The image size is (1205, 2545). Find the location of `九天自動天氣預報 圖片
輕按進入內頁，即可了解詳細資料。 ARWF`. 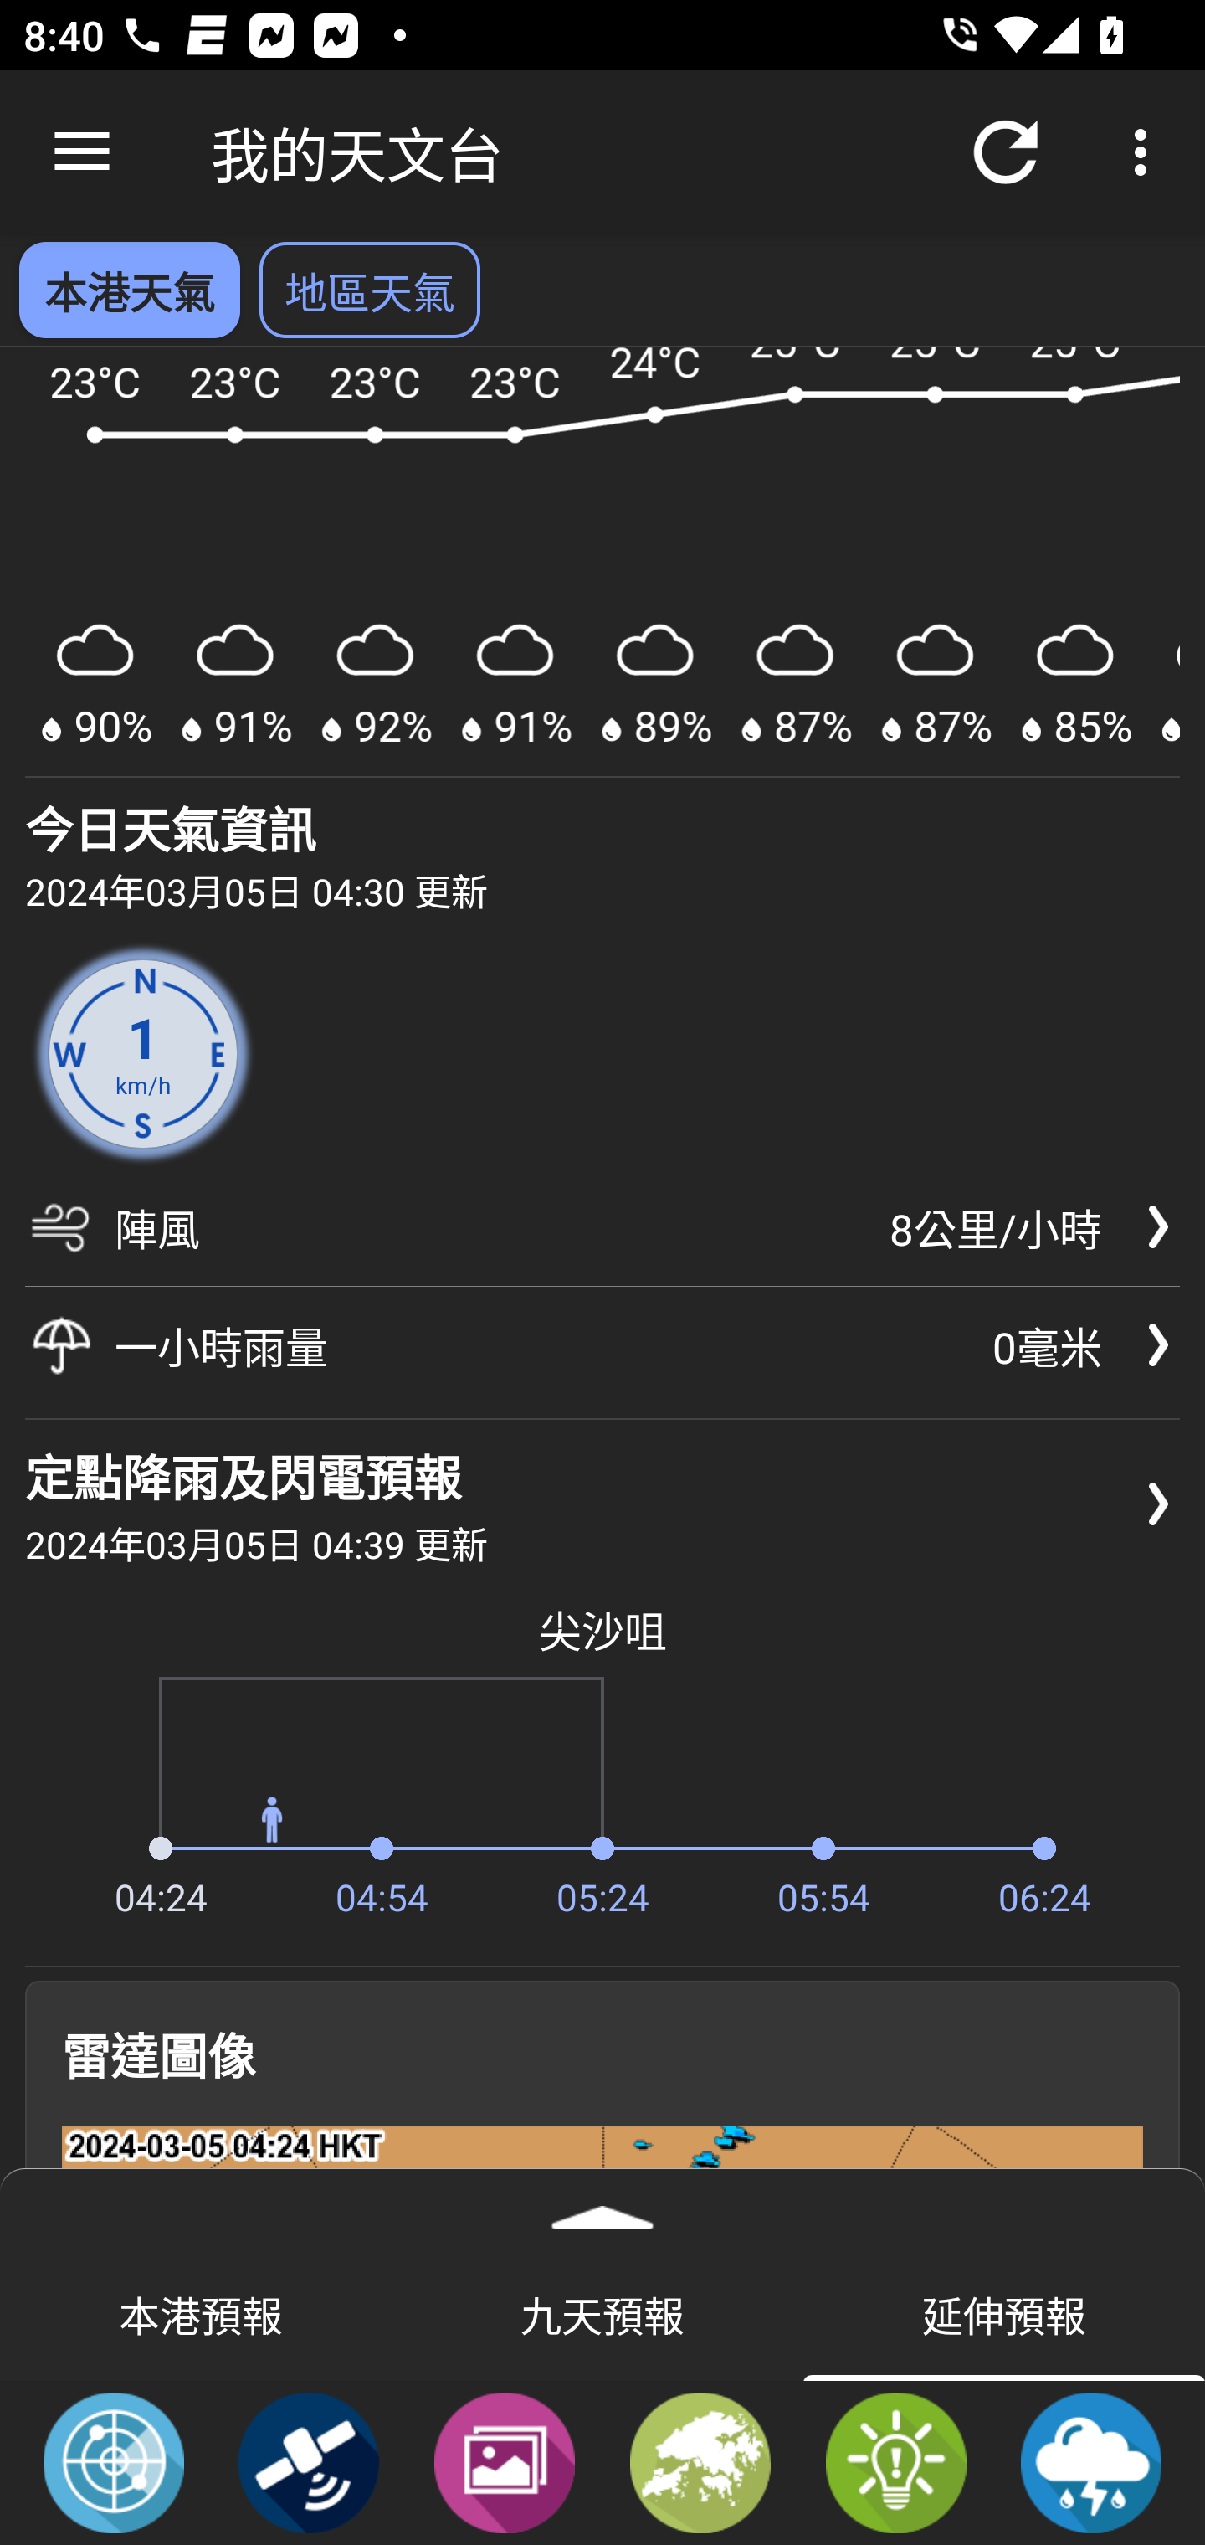

九天自動天氣預報 圖片
輕按進入內頁，即可了解詳細資料。 ARWF is located at coordinates (602, 563).